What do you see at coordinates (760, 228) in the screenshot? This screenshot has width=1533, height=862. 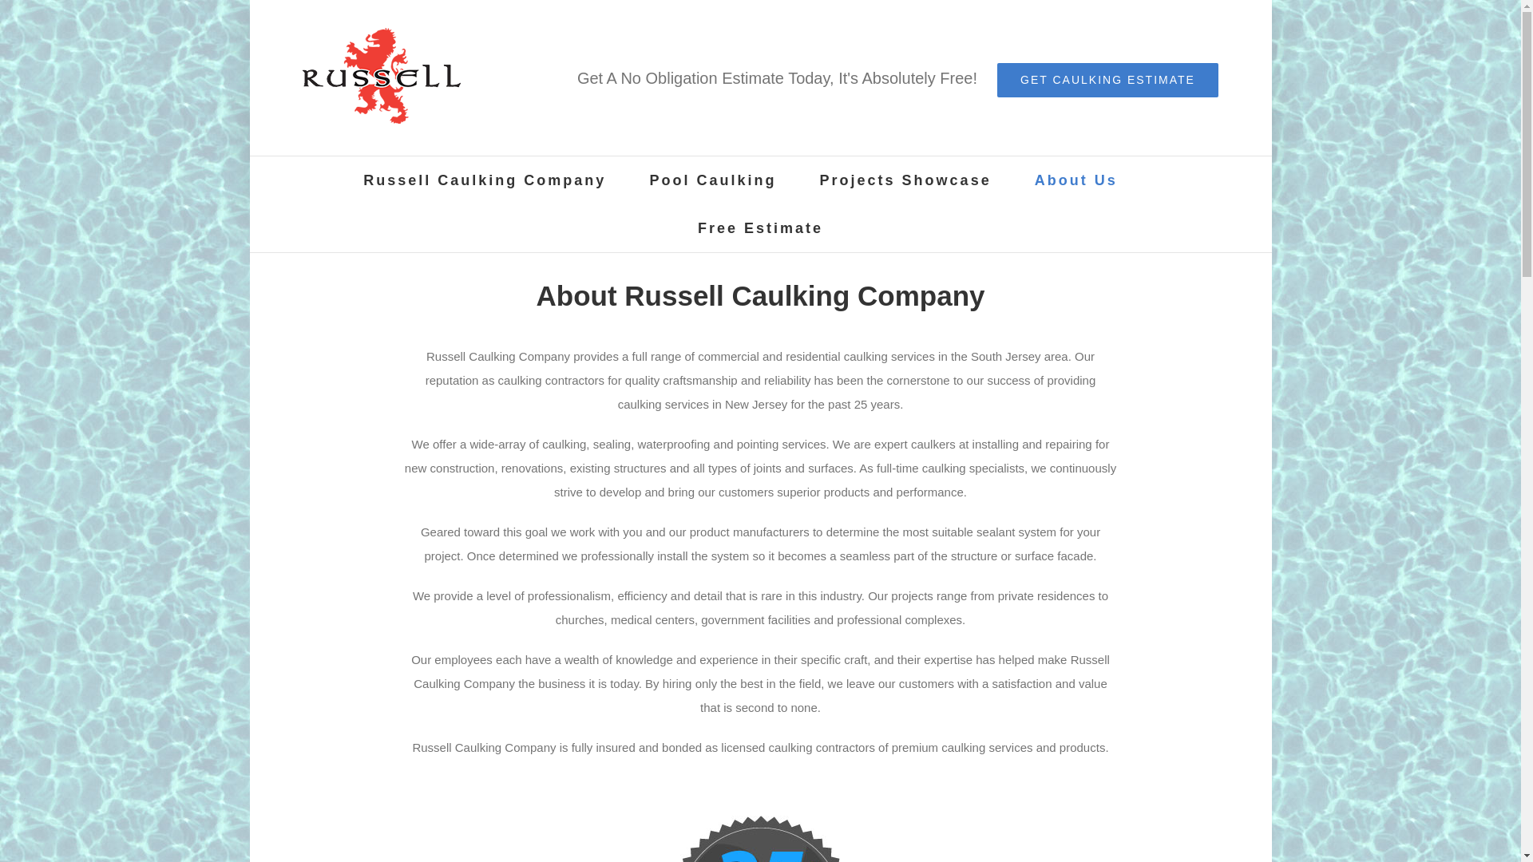 I see `Free Estimate` at bounding box center [760, 228].